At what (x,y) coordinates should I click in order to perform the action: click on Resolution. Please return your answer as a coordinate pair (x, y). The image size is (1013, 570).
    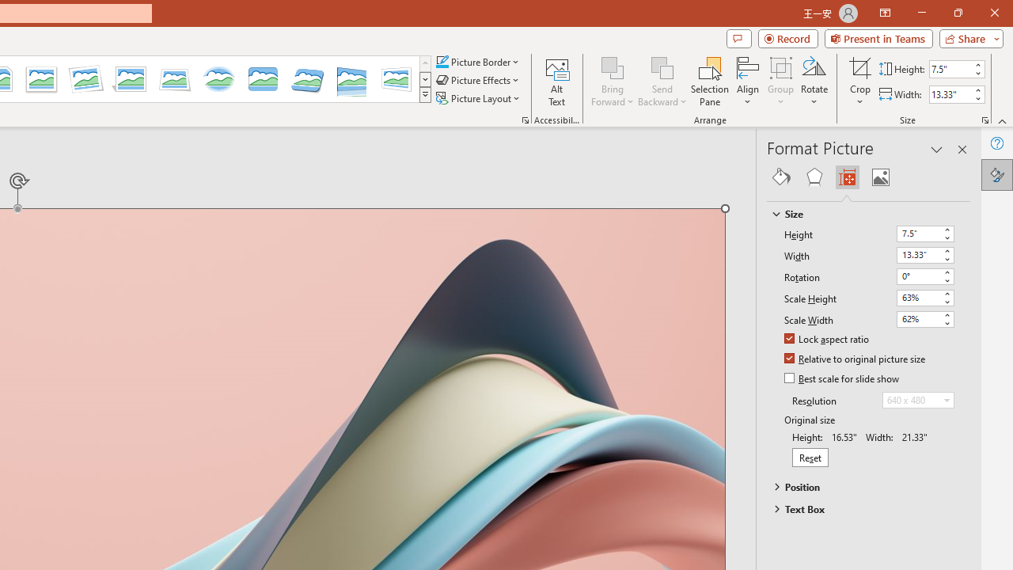
    Looking at the image, I should click on (918, 401).